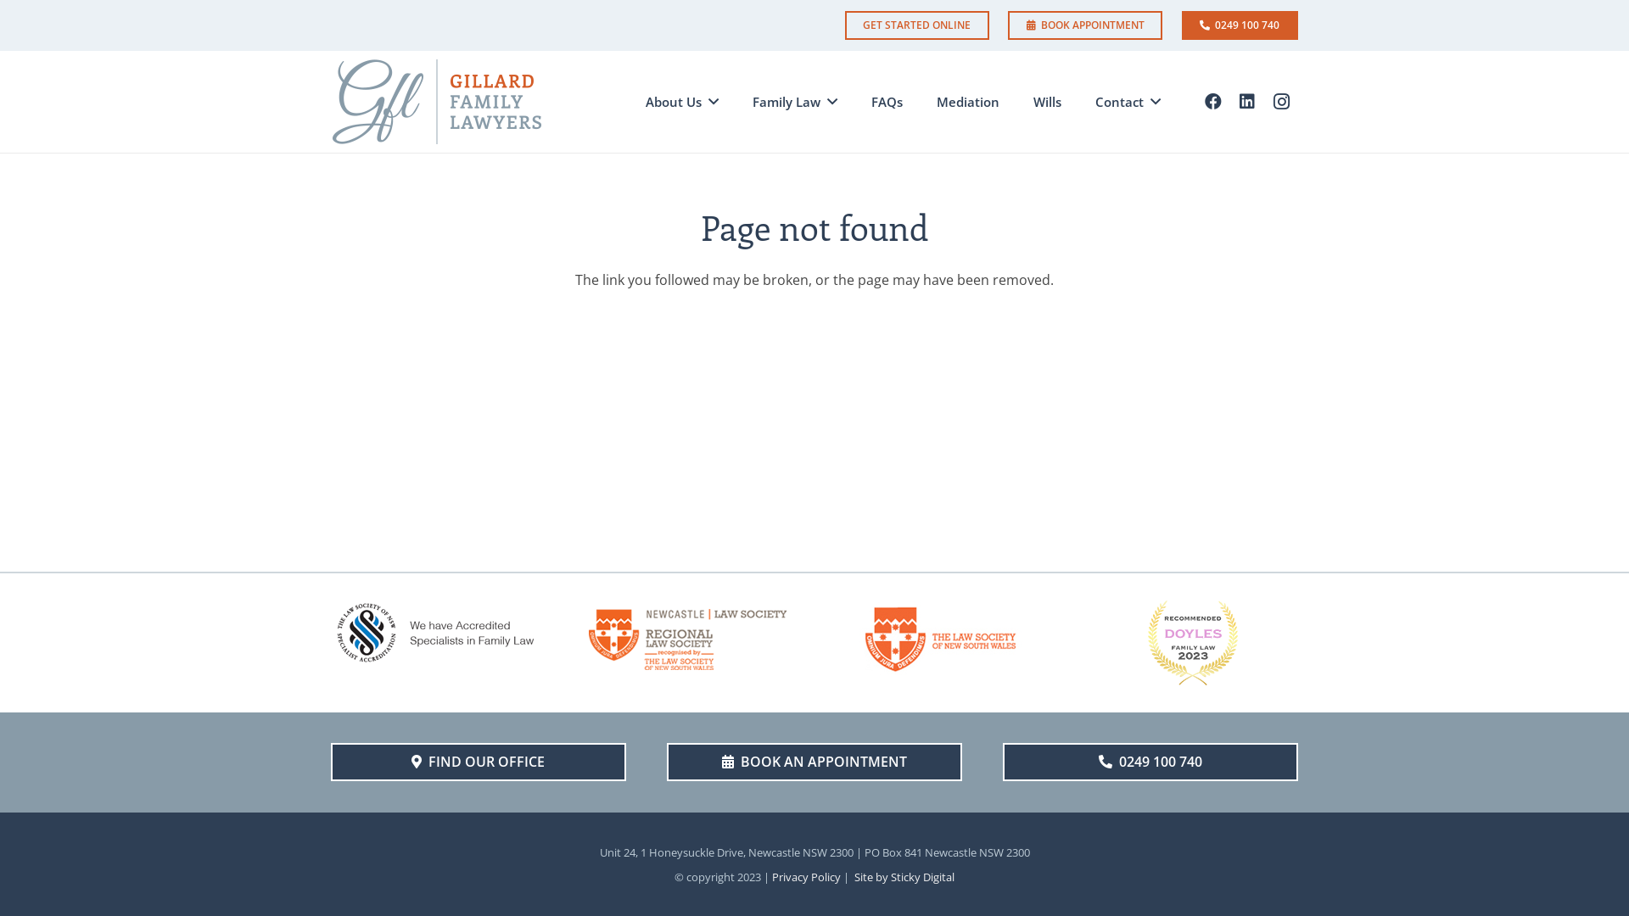 The height and width of the screenshot is (916, 1629). I want to click on About Us, so click(682, 102).